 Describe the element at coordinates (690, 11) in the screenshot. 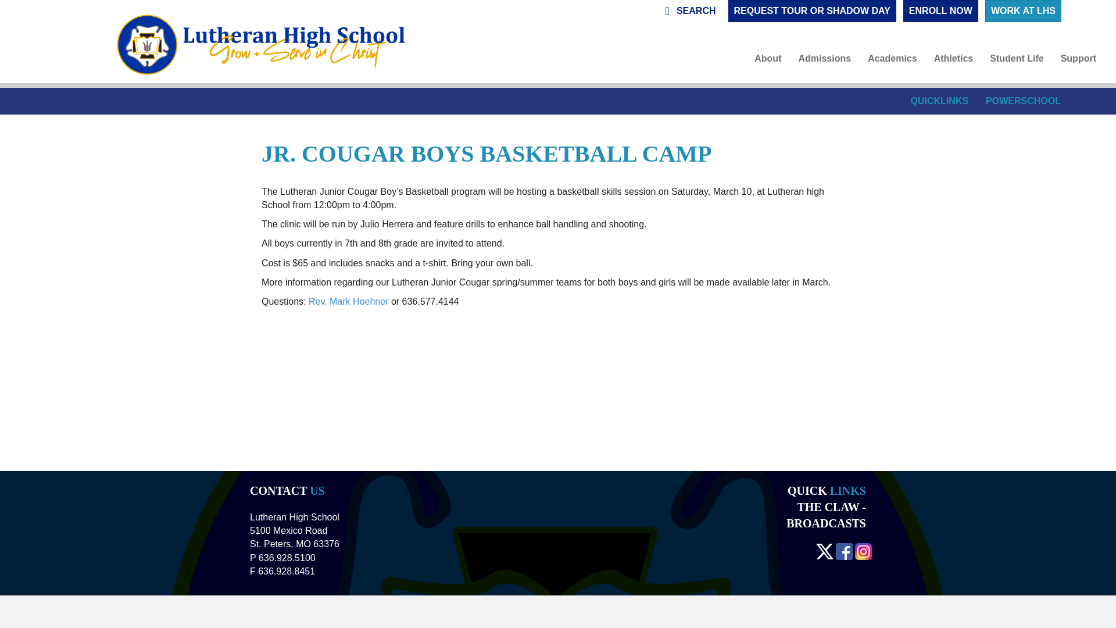

I see `SEARCH` at that location.